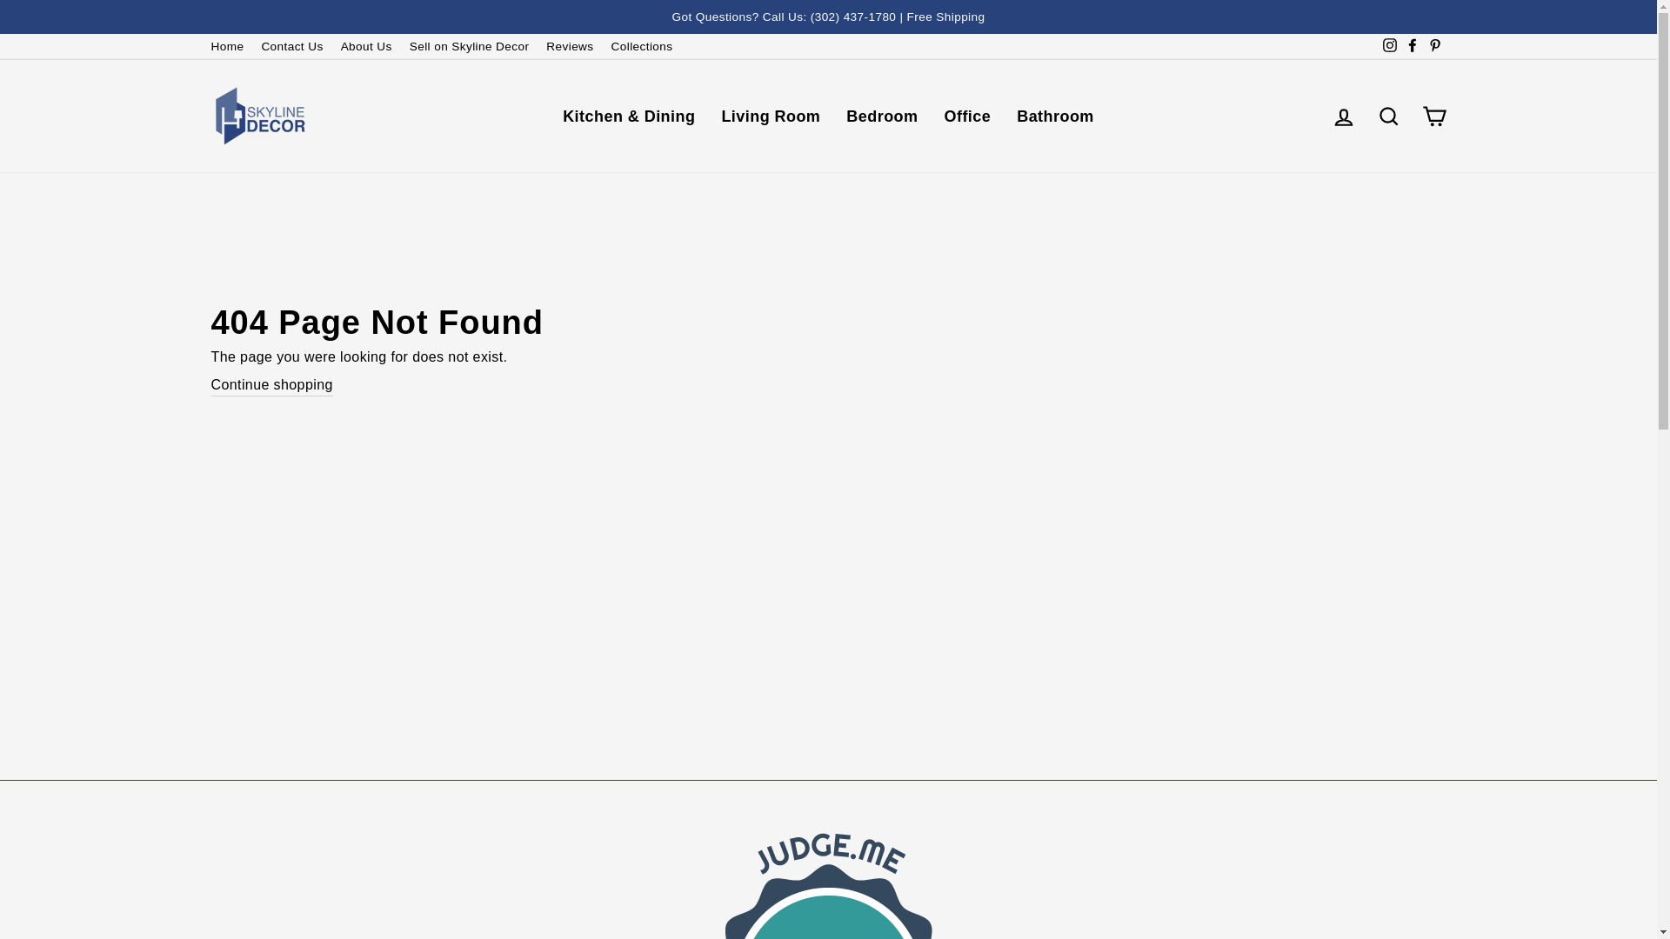  Describe the element at coordinates (1433, 46) in the screenshot. I see `SKYLINE DECOR on Pinterest` at that location.